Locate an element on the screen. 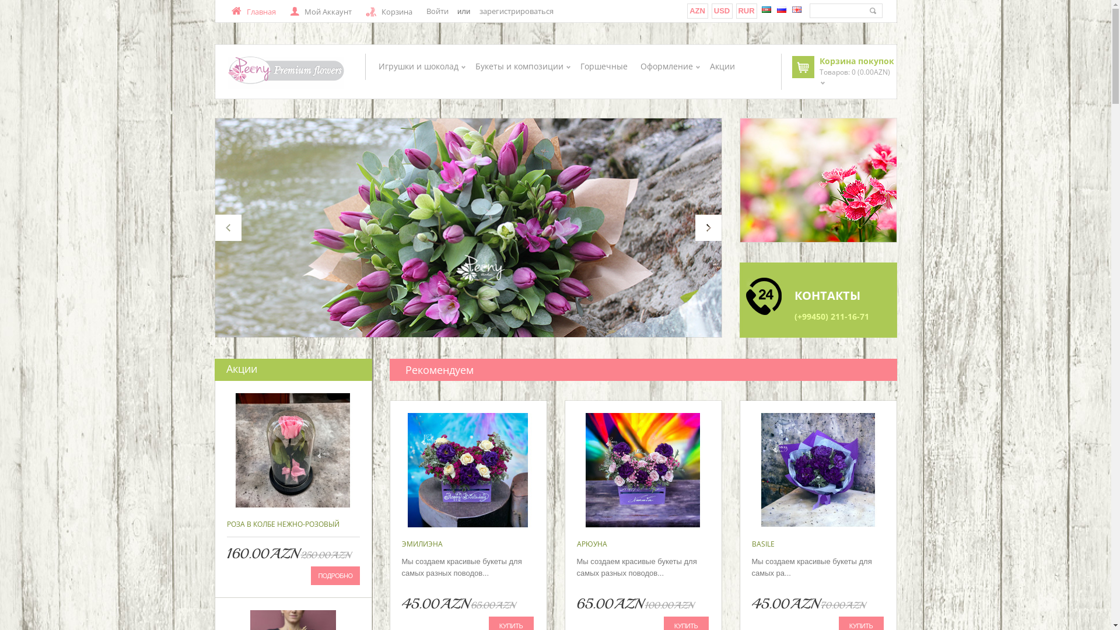 This screenshot has height=630, width=1120. BASILE is located at coordinates (763, 544).